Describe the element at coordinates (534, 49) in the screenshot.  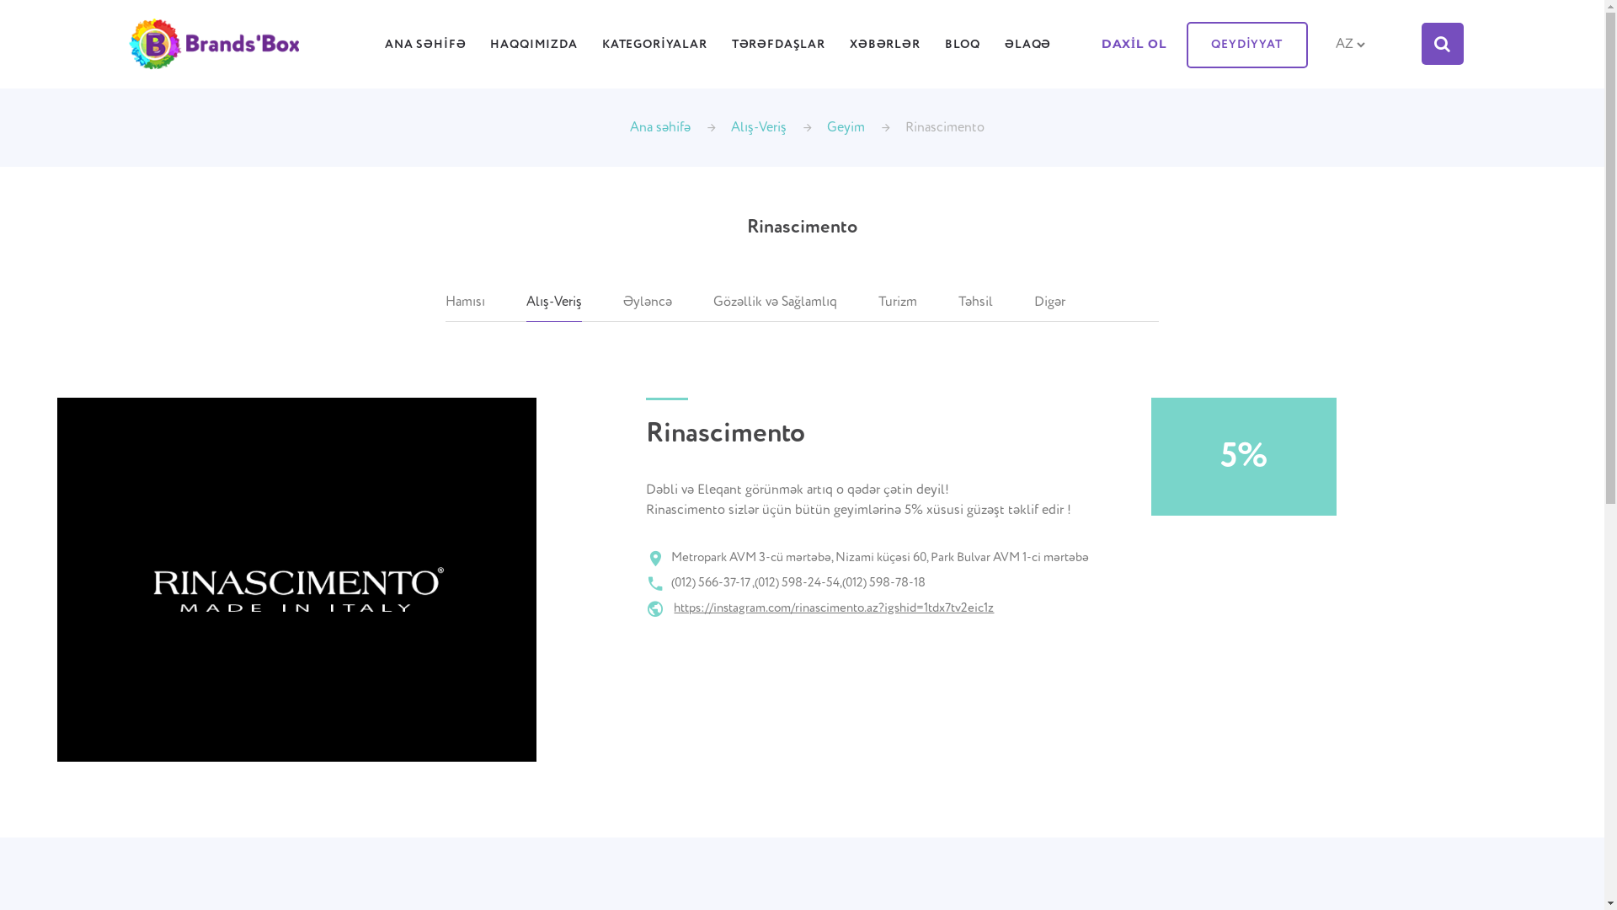
I see `HAQQIMIZDA` at that location.